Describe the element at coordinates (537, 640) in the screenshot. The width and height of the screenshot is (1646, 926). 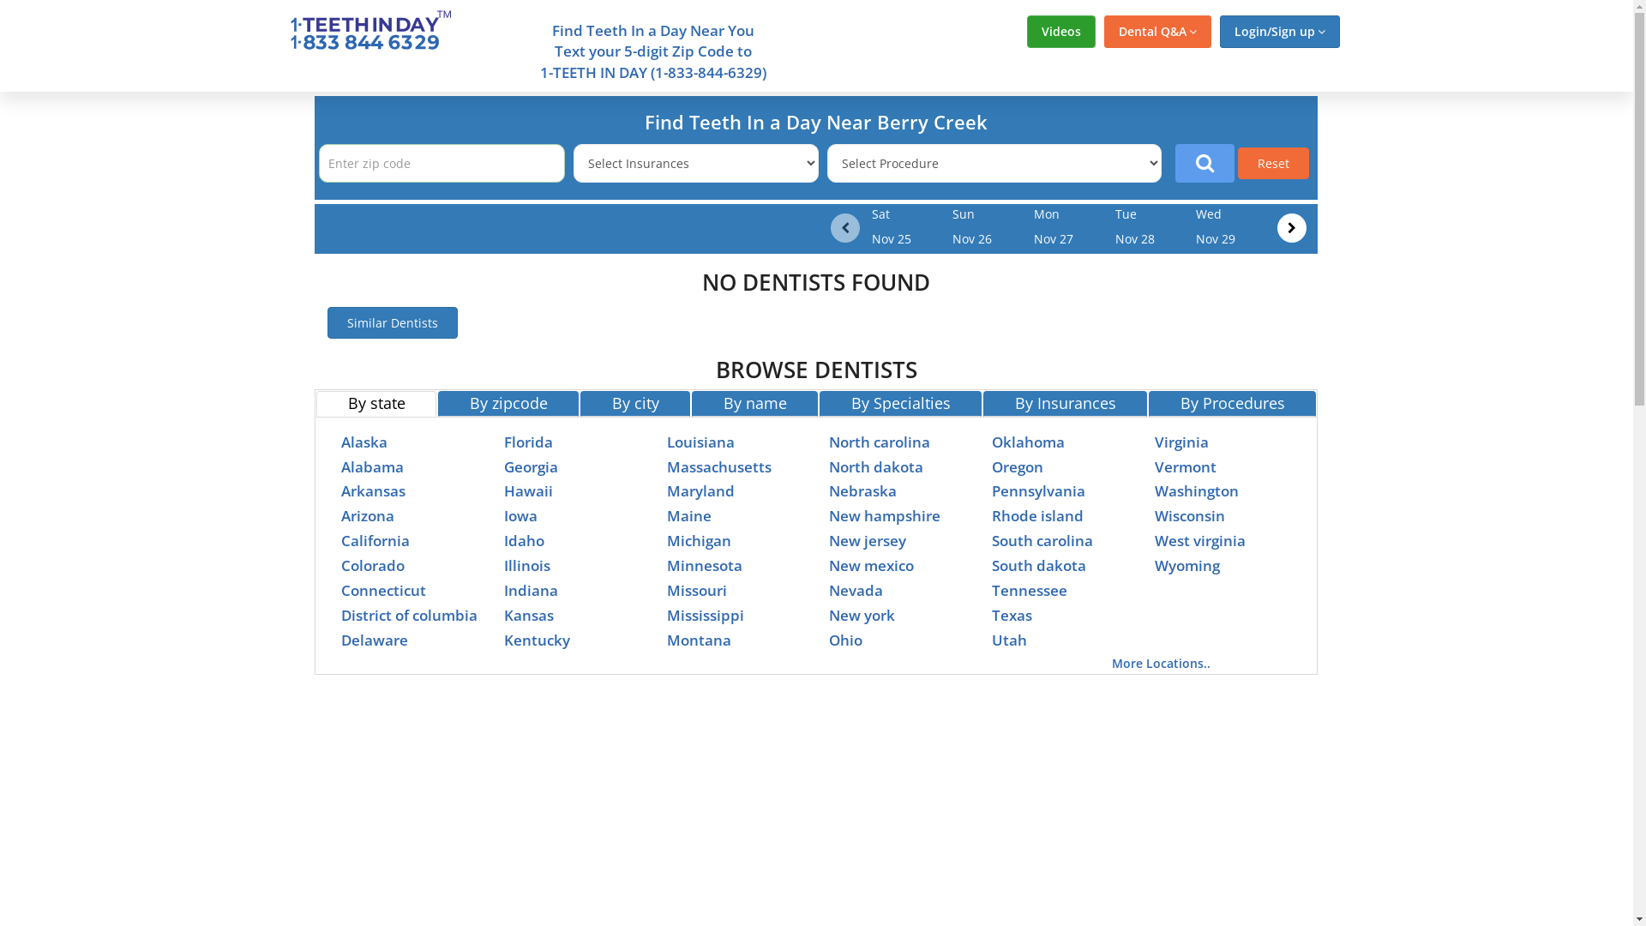
I see `Kentucky` at that location.